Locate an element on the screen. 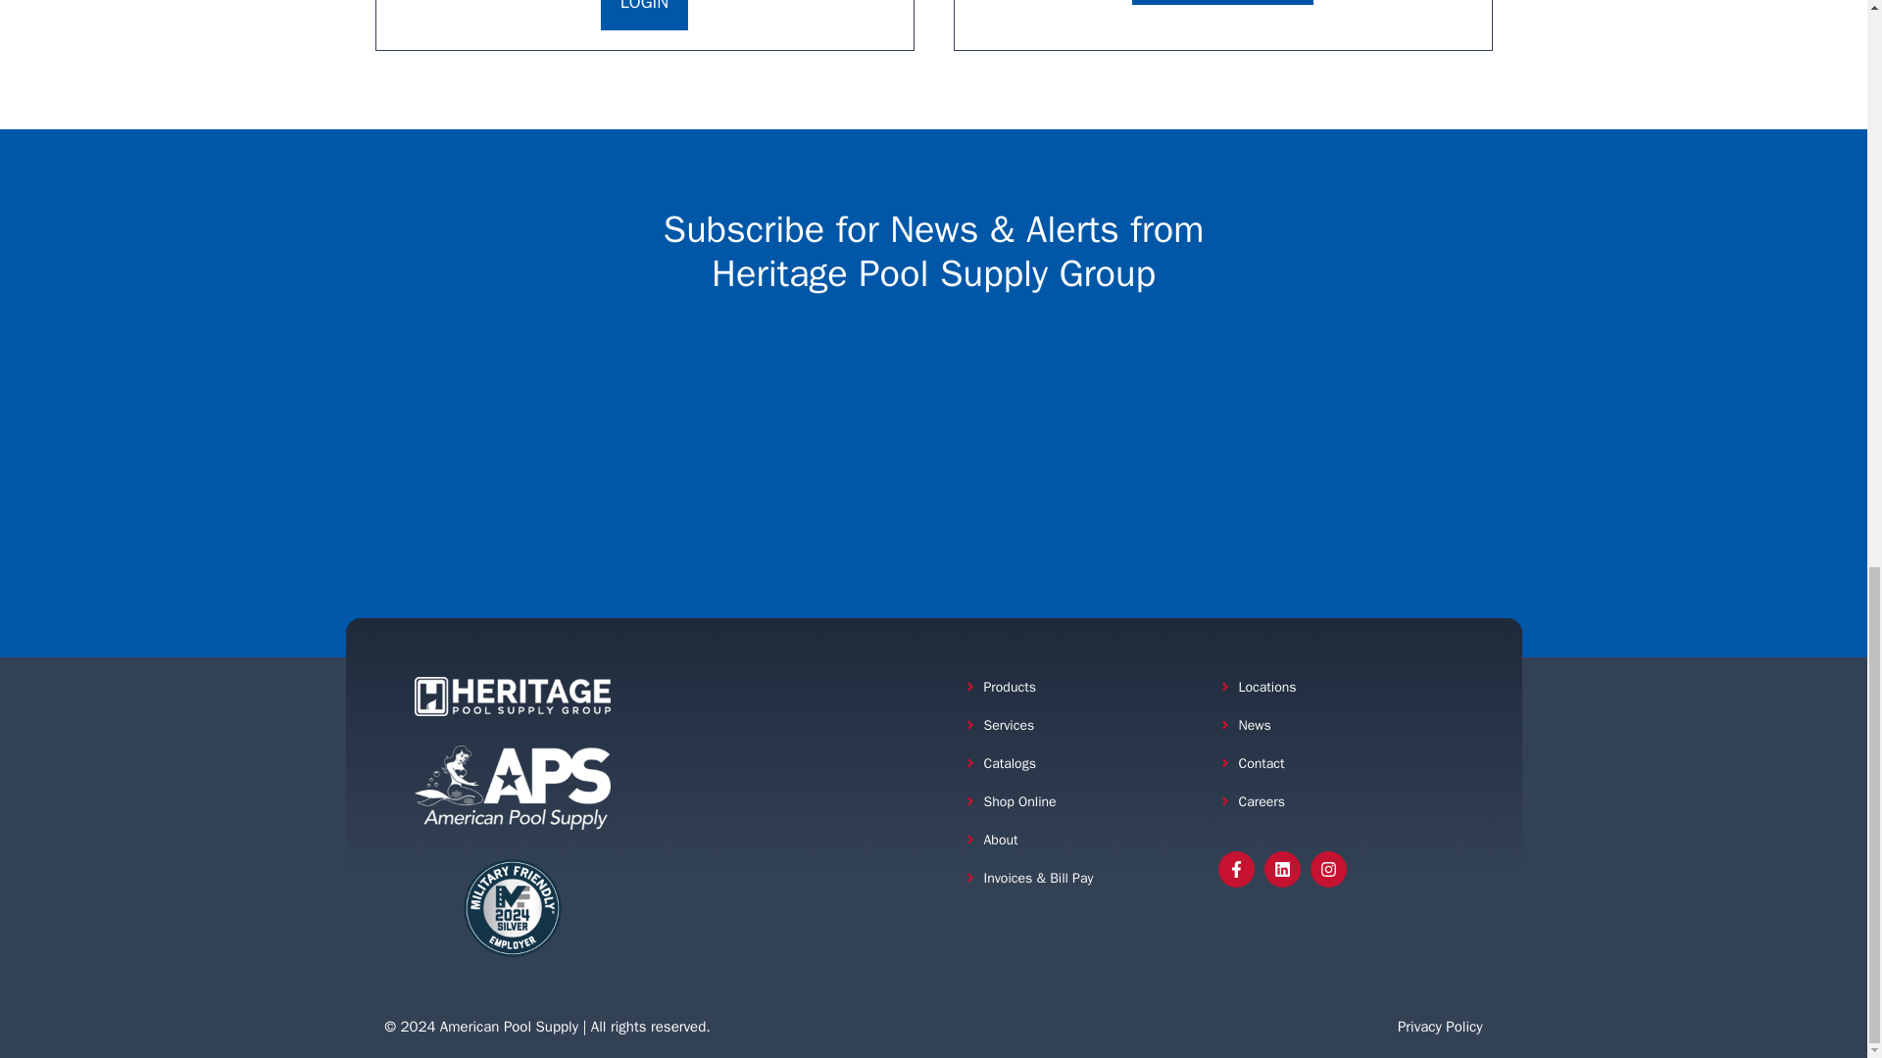 The height and width of the screenshot is (1058, 1882). Careers is located at coordinates (1262, 801).